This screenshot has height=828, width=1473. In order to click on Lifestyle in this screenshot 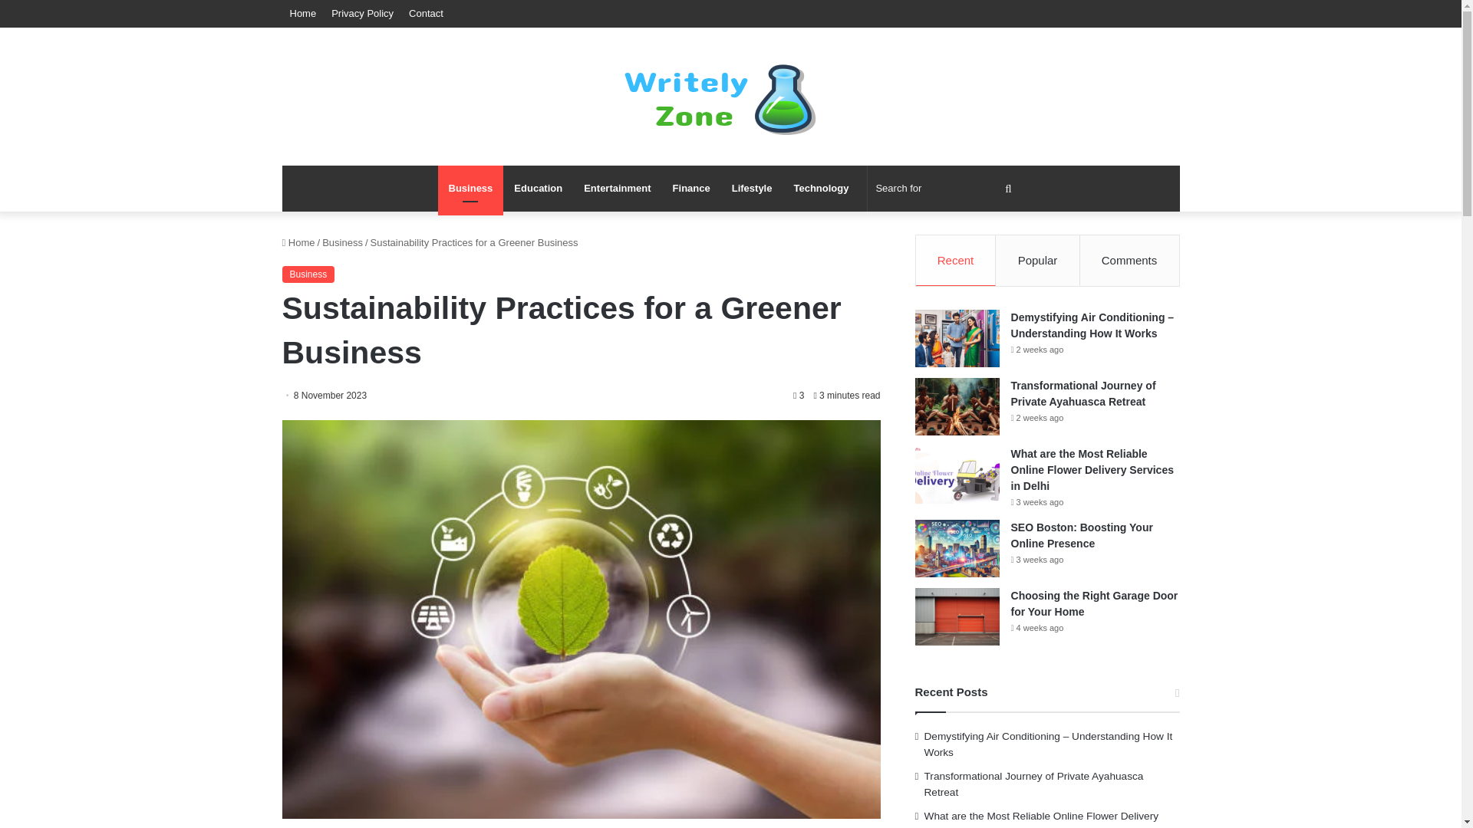, I will do `click(752, 189)`.